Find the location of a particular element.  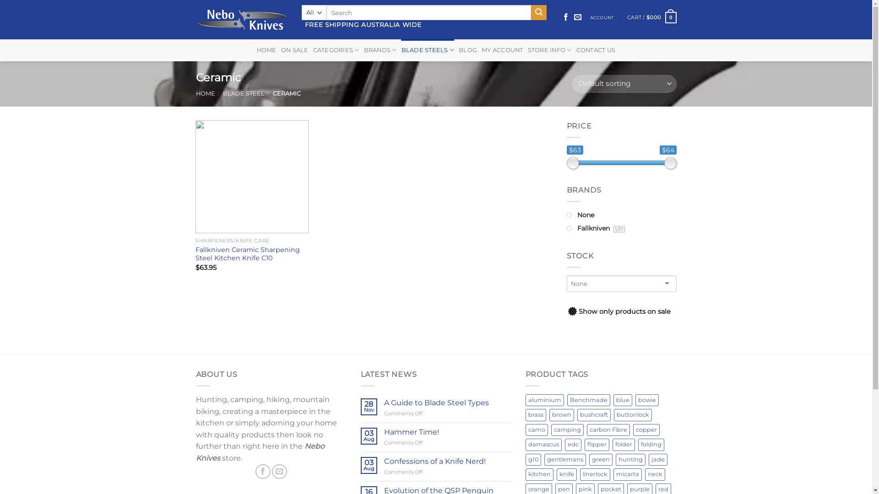

carbon Fibre is located at coordinates (608, 430).